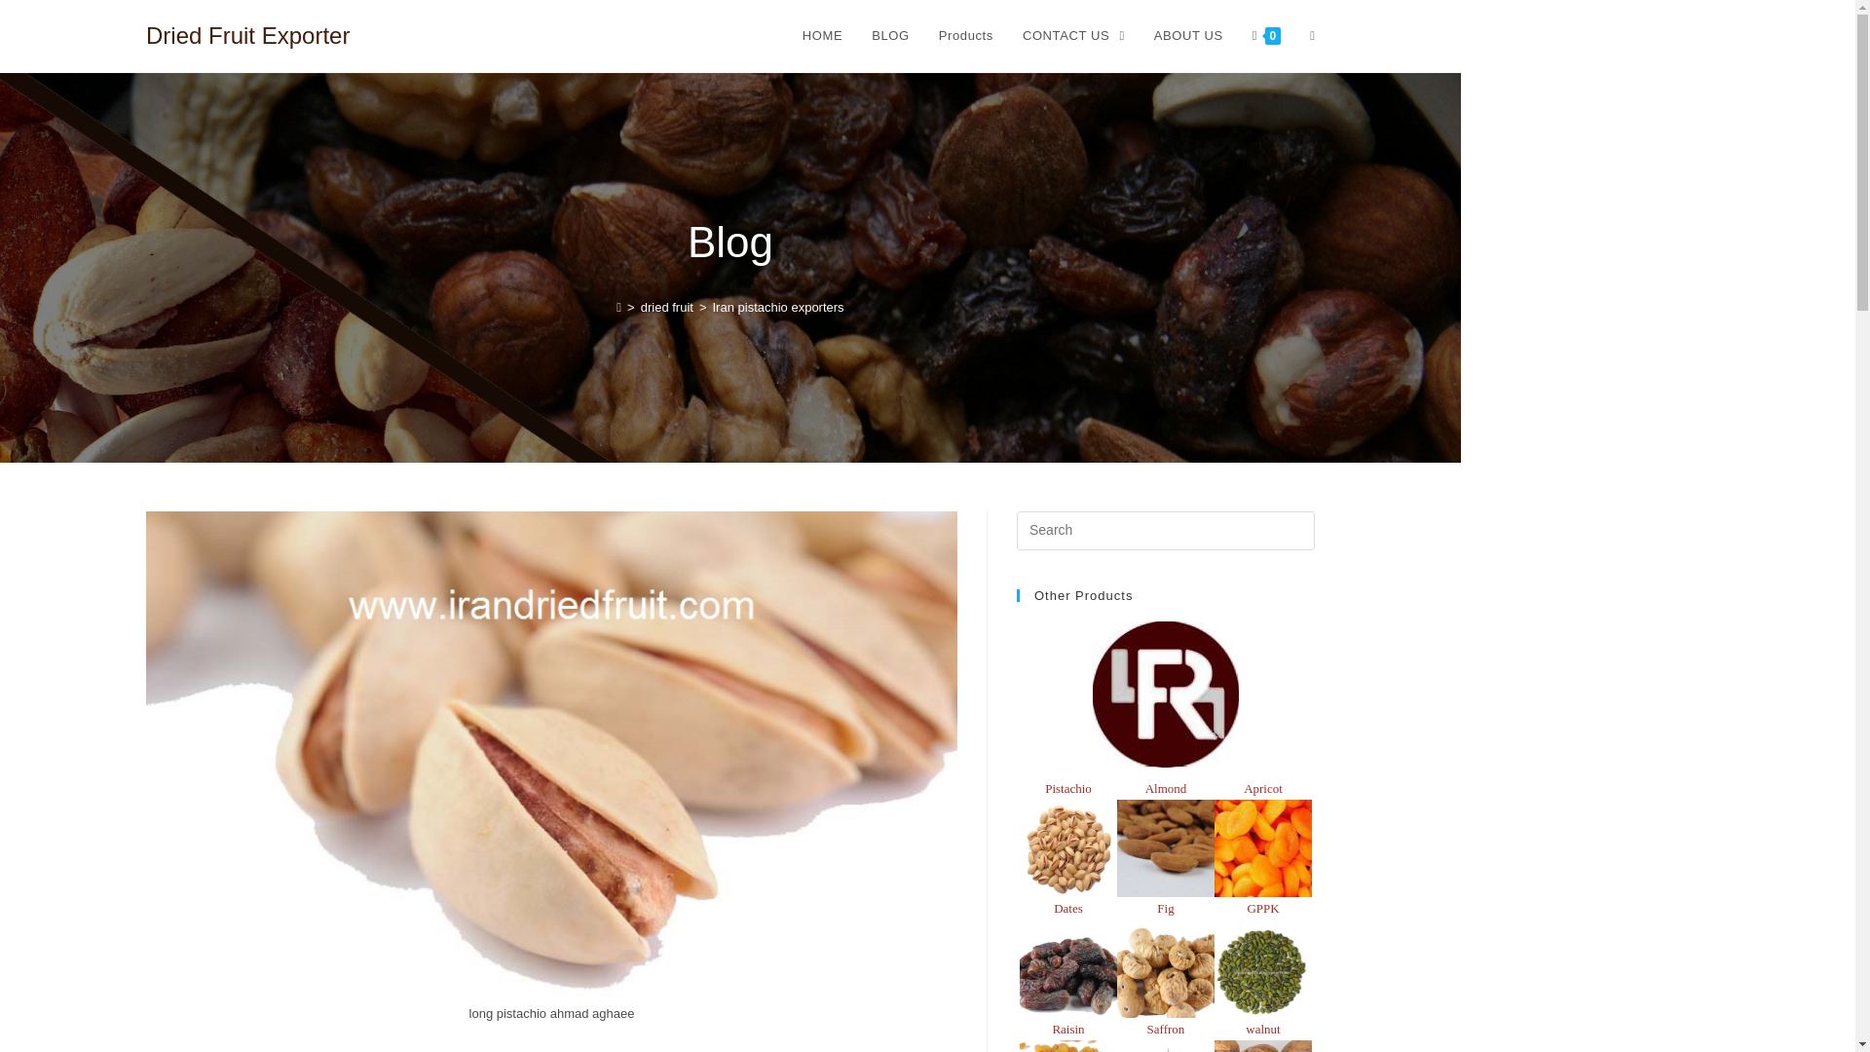  I want to click on BLOG, so click(890, 36).